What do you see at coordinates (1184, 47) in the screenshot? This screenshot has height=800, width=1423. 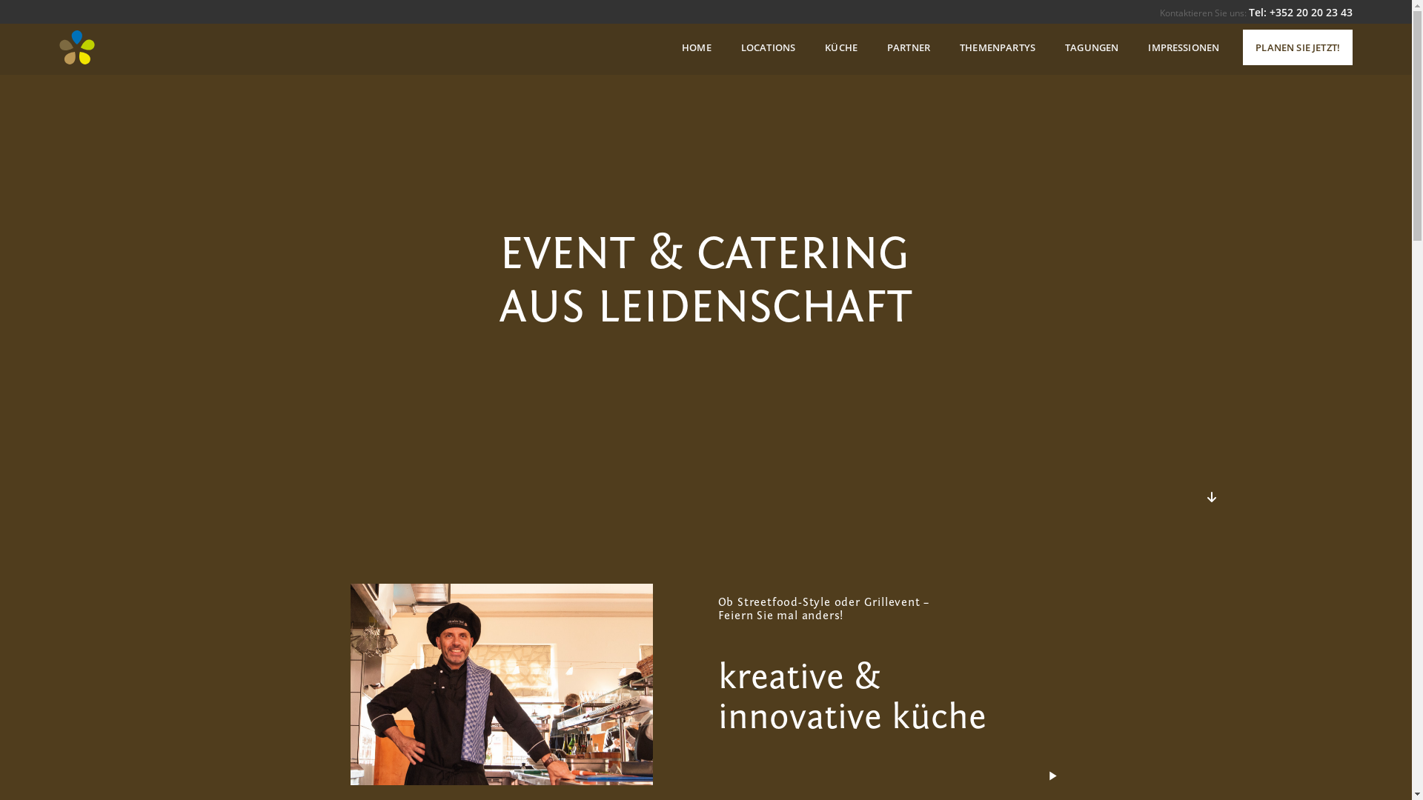 I see `IMPRESSIONEN` at bounding box center [1184, 47].